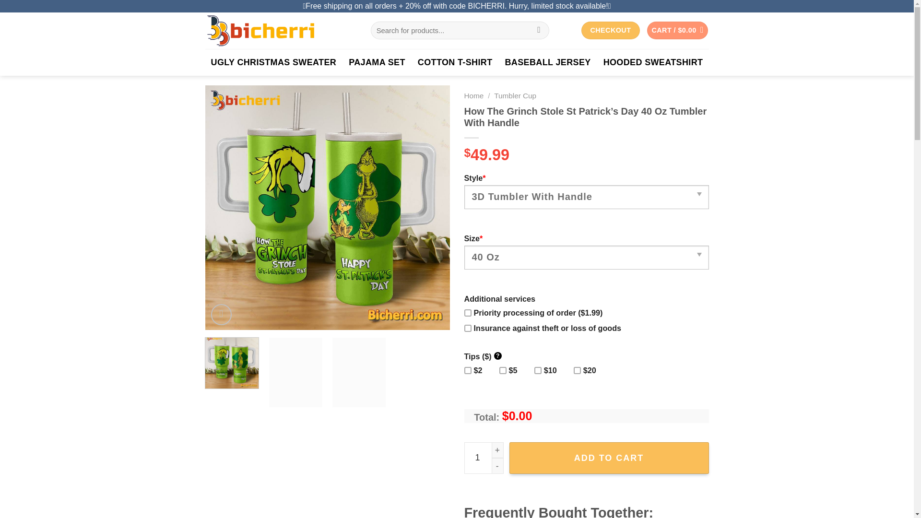 This screenshot has width=921, height=518. Describe the element at coordinates (610, 31) in the screenshot. I see `CHECKOUT` at that location.